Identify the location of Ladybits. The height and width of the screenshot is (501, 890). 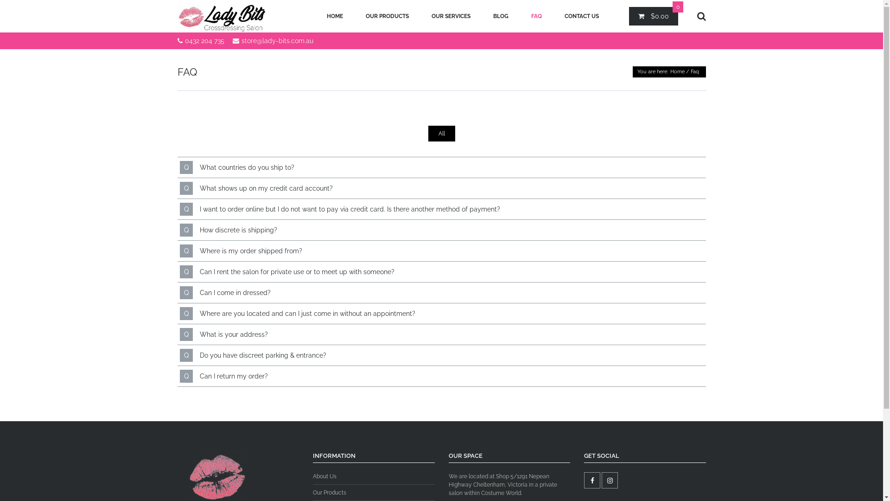
(222, 16).